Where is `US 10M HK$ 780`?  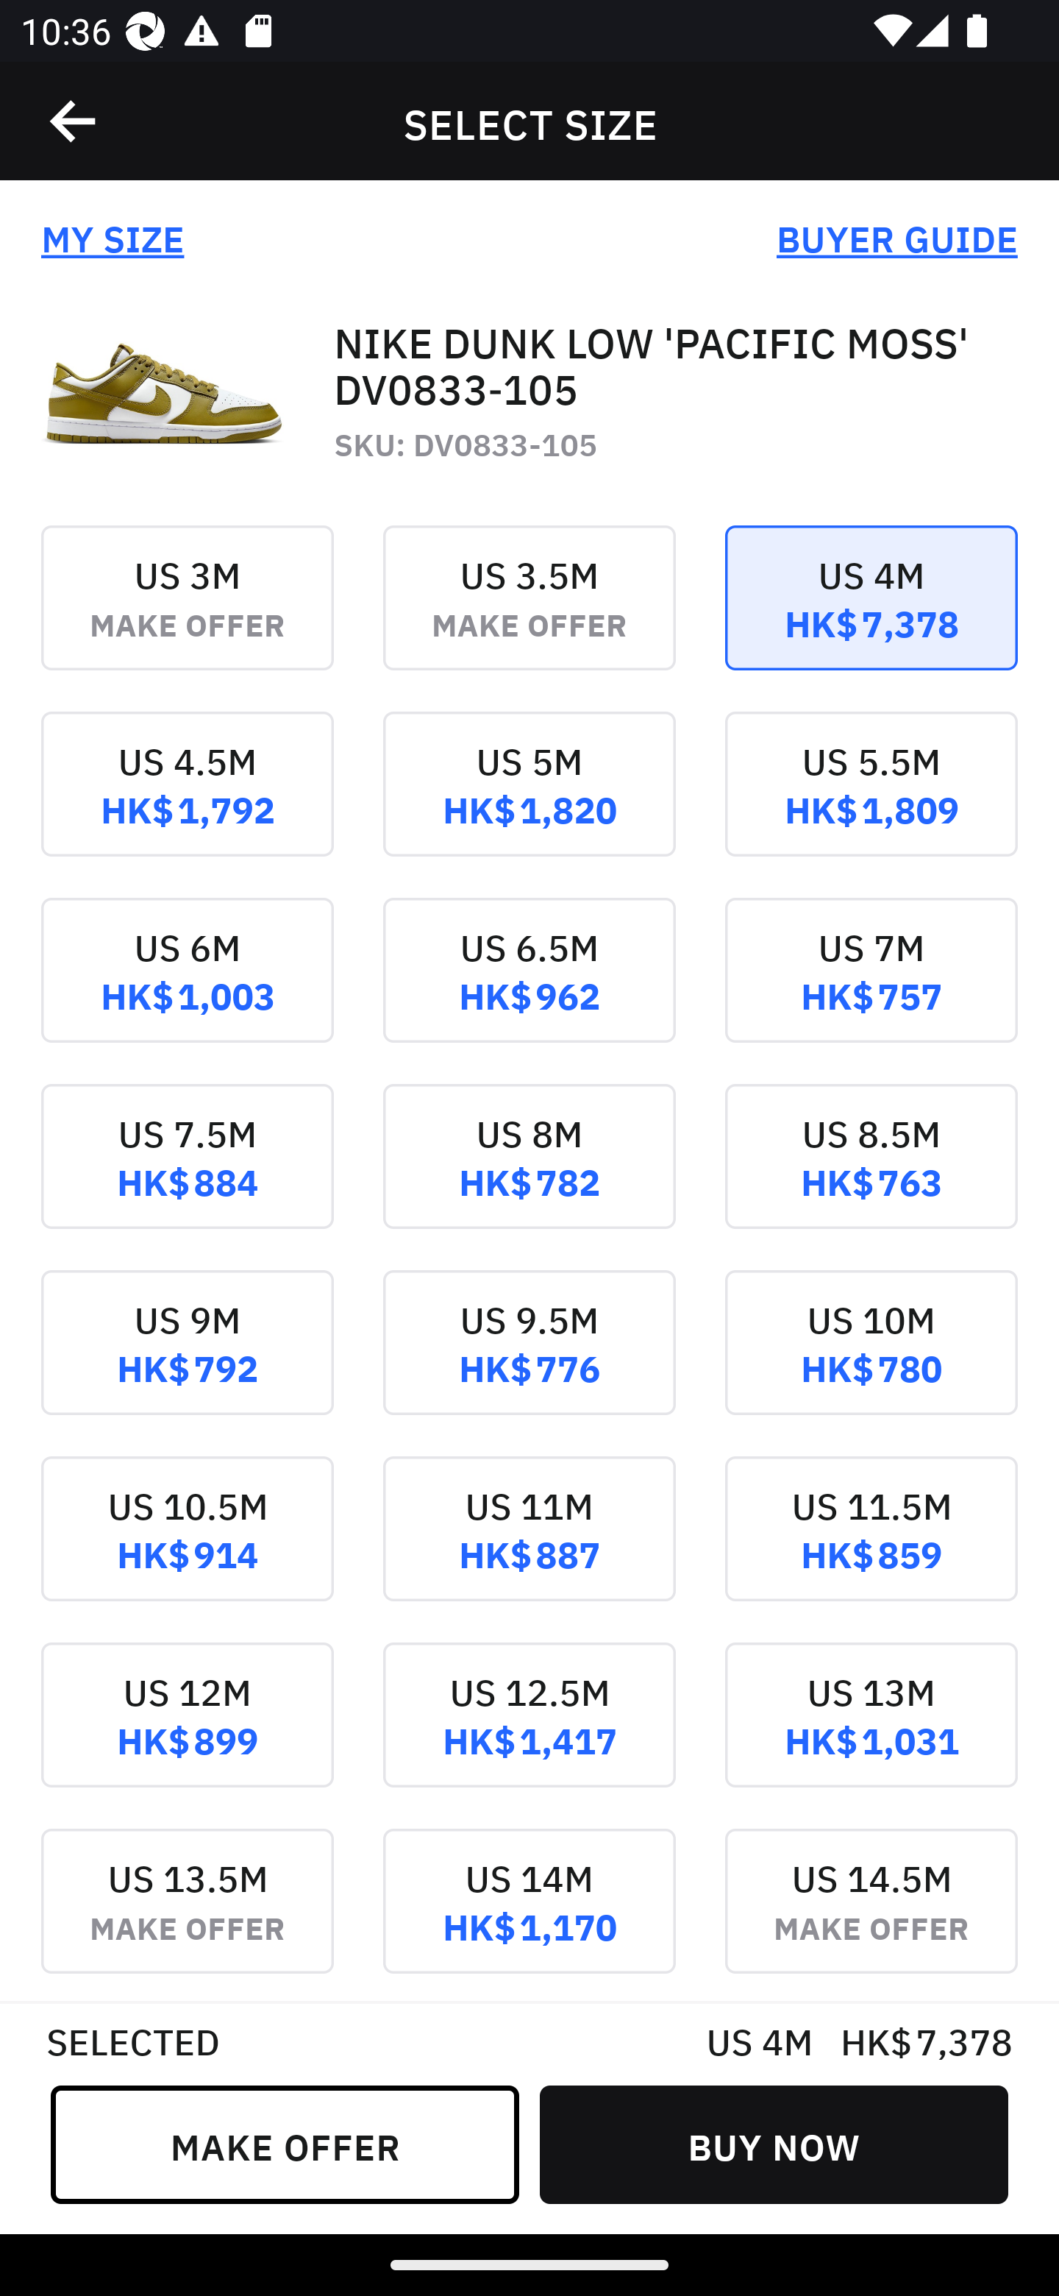
US 10M HK$ 780 is located at coordinates (871, 1363).